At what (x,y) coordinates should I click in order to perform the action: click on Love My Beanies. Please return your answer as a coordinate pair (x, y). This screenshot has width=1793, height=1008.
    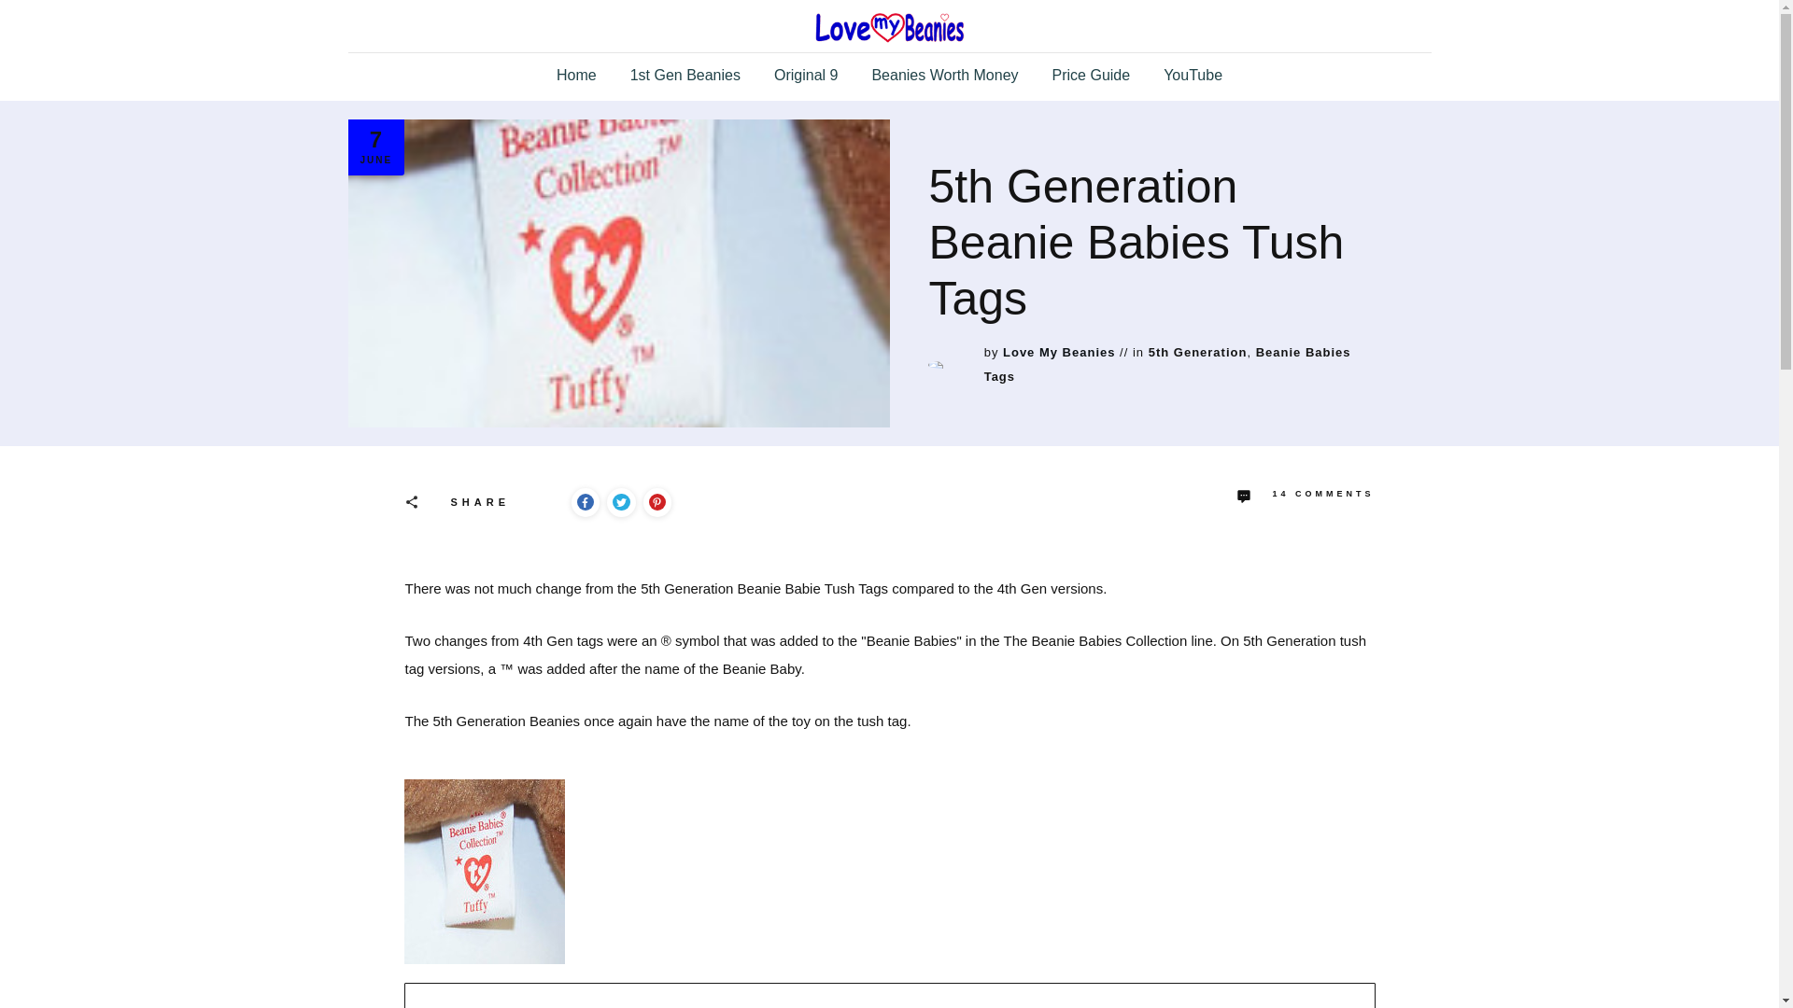
    Looking at the image, I should click on (1059, 352).